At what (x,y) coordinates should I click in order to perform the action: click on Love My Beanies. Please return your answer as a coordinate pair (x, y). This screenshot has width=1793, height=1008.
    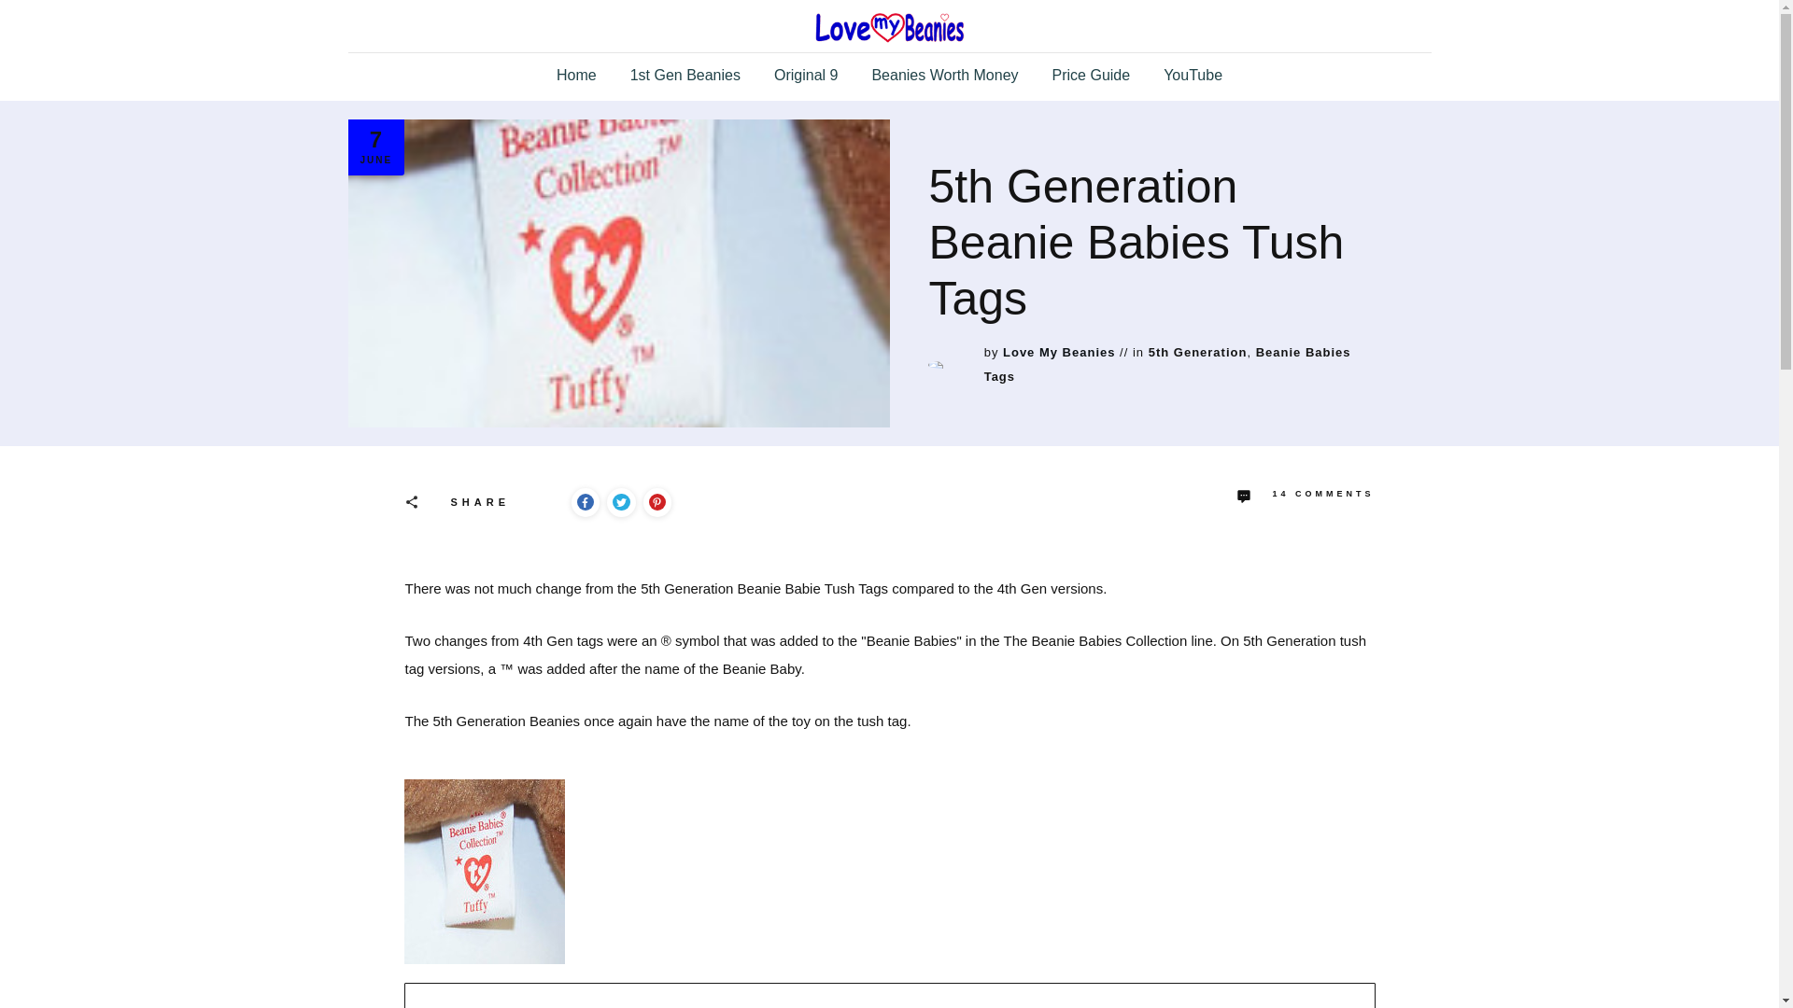
    Looking at the image, I should click on (1059, 352).